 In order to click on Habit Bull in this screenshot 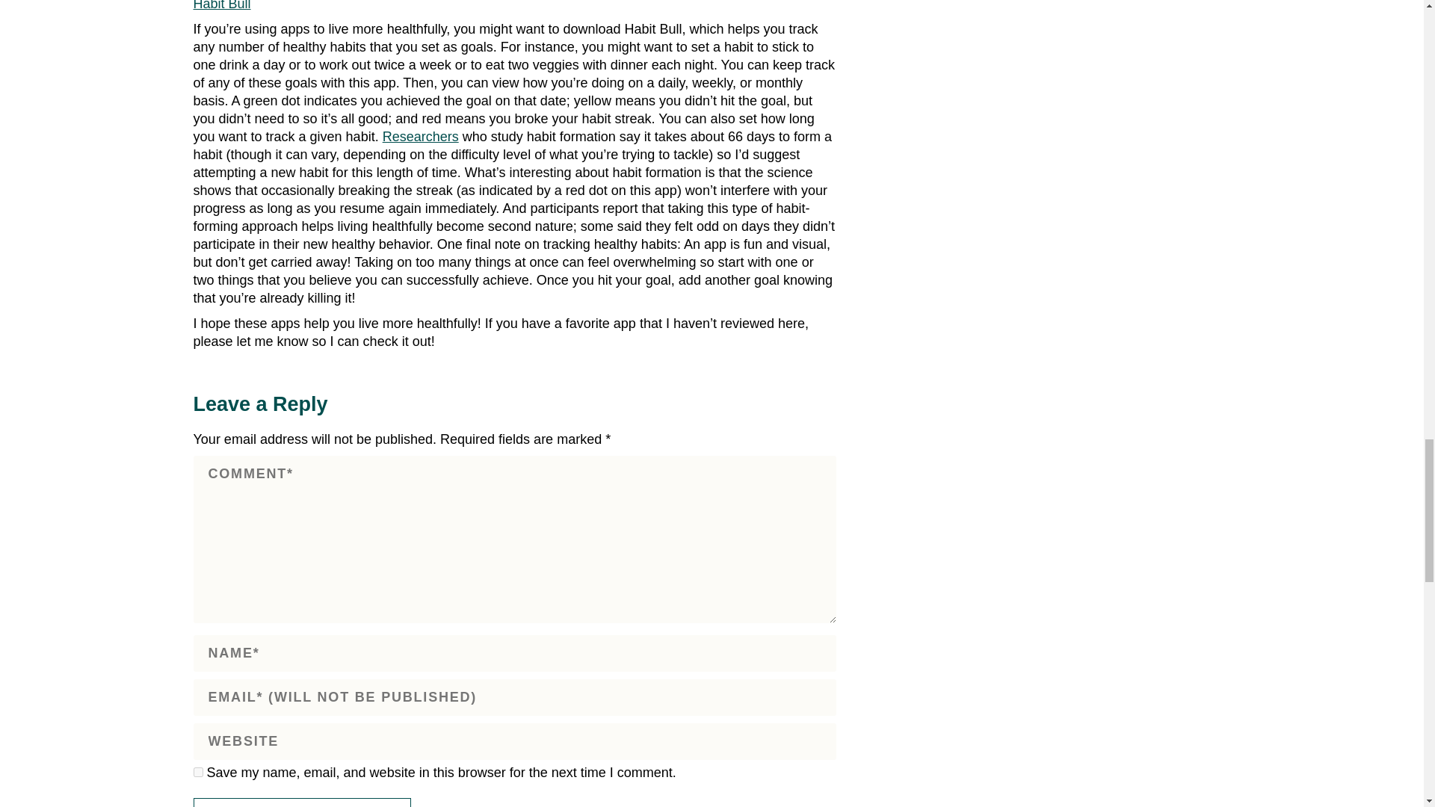, I will do `click(221, 6)`.